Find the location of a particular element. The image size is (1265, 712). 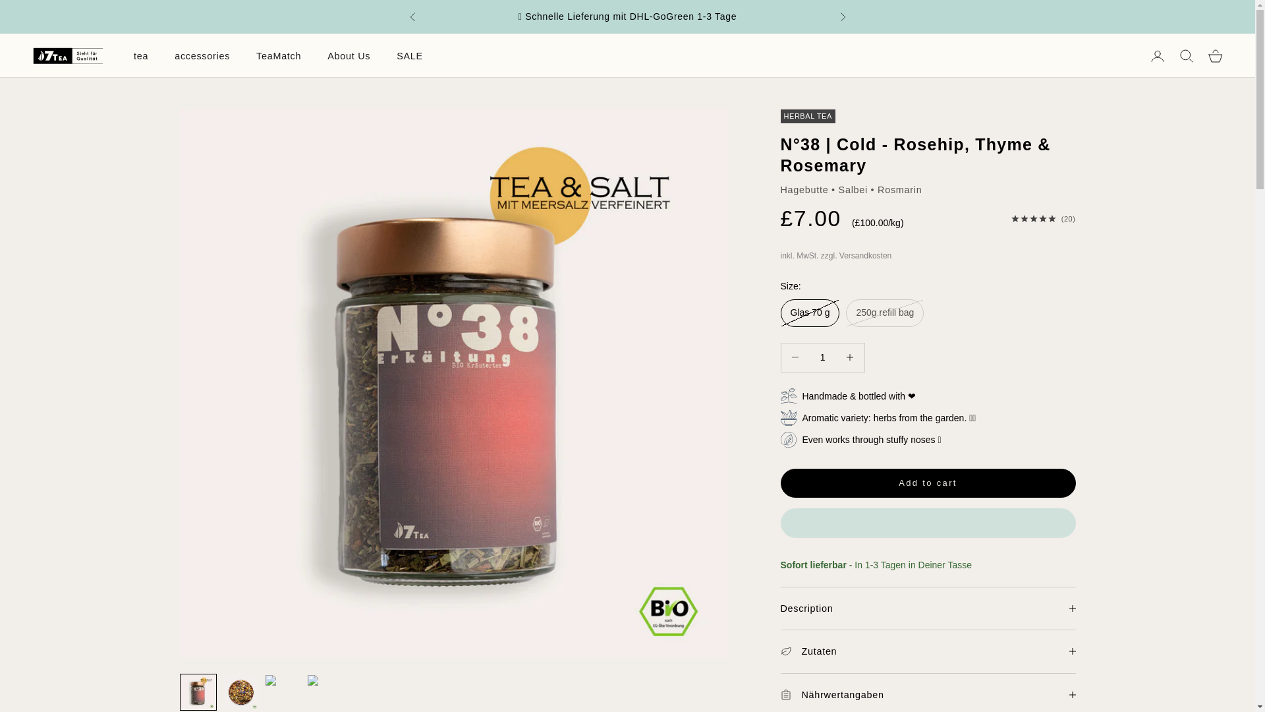

TeaMatch is located at coordinates (278, 56).